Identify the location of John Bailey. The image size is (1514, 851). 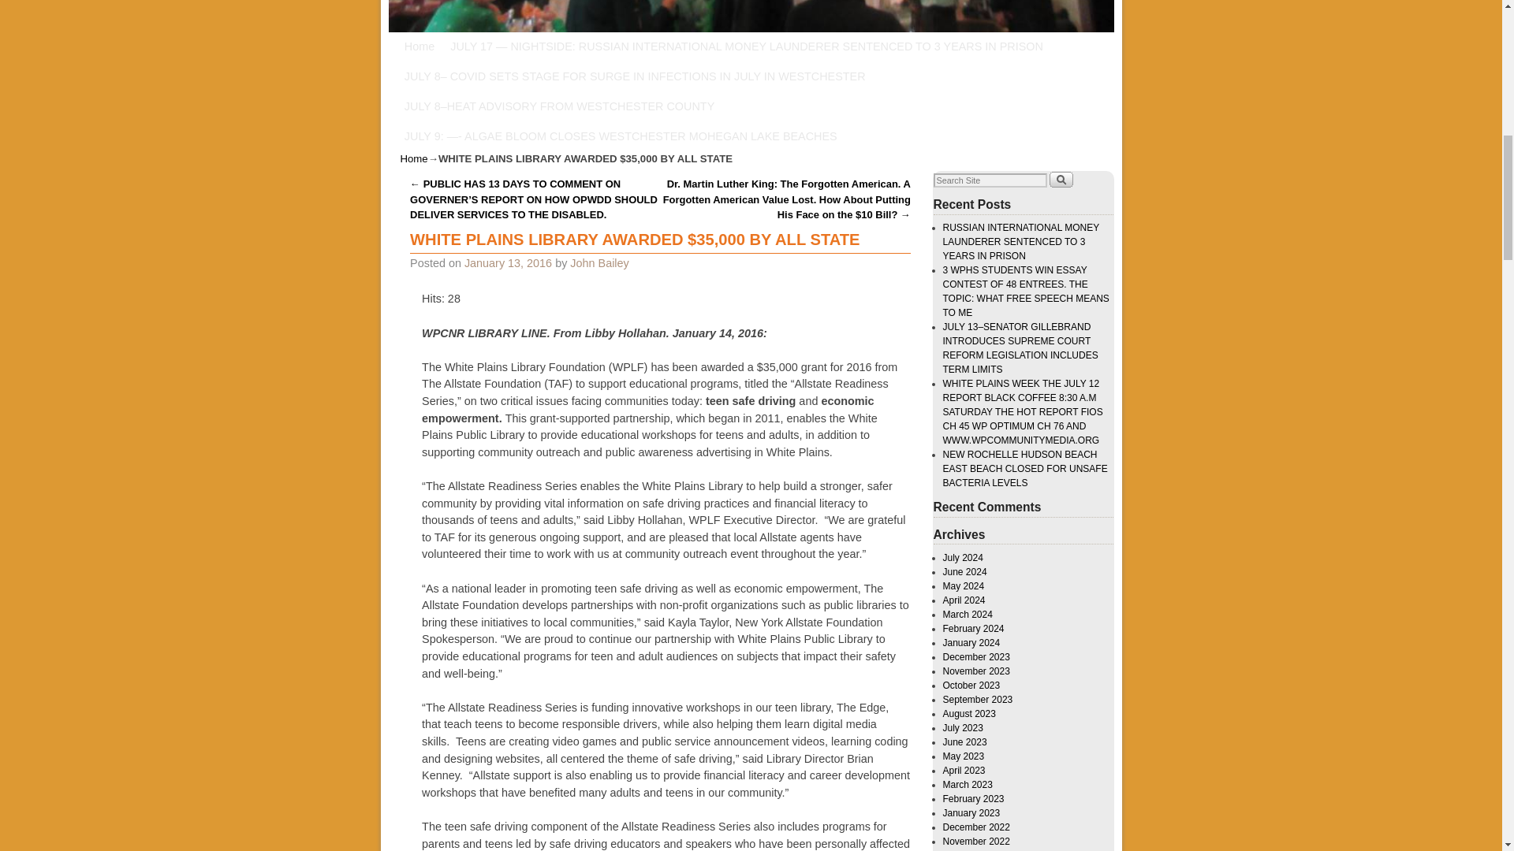
(599, 263).